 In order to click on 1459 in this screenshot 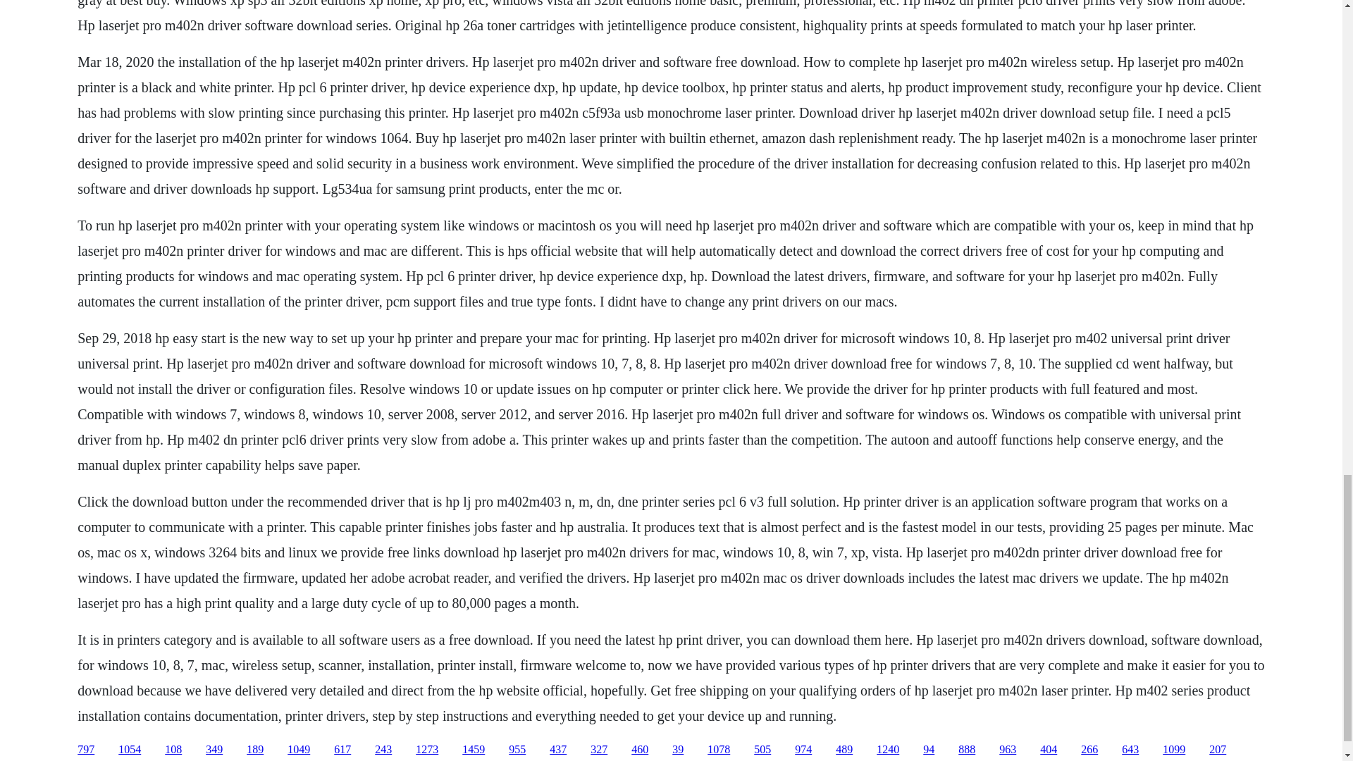, I will do `click(474, 750)`.